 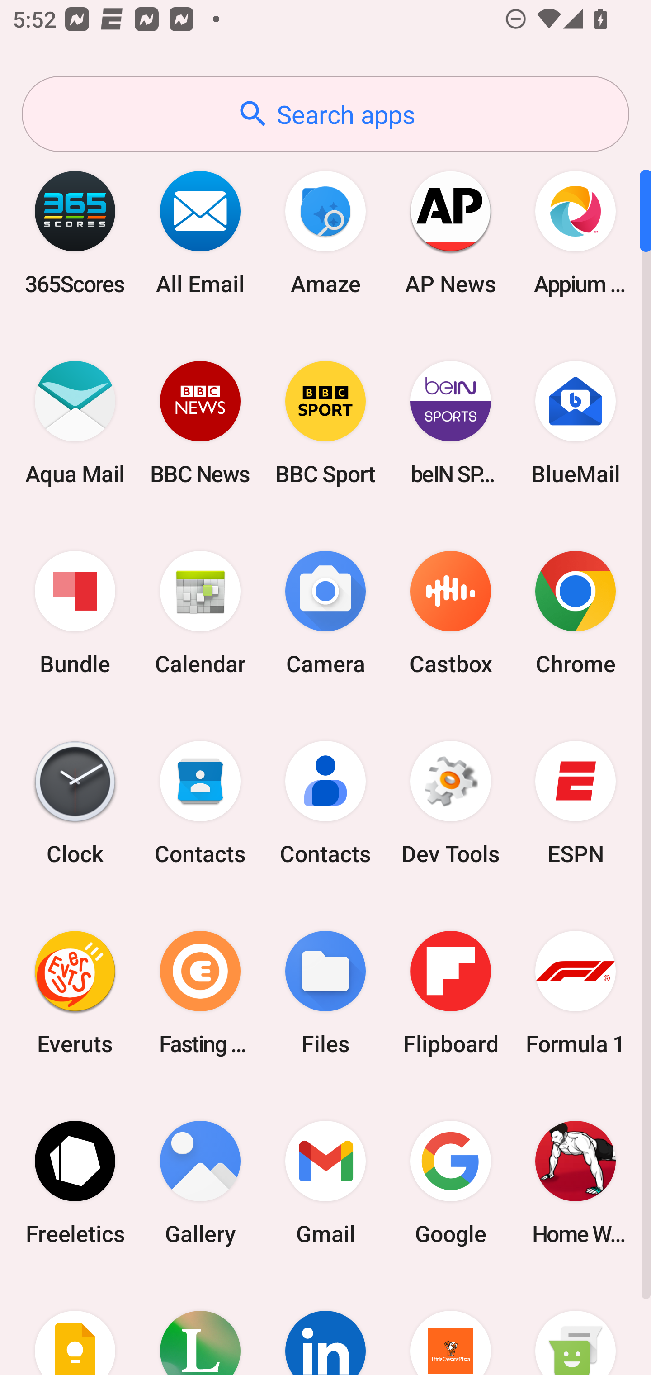 I want to click on Gallery, so click(x=200, y=1182).